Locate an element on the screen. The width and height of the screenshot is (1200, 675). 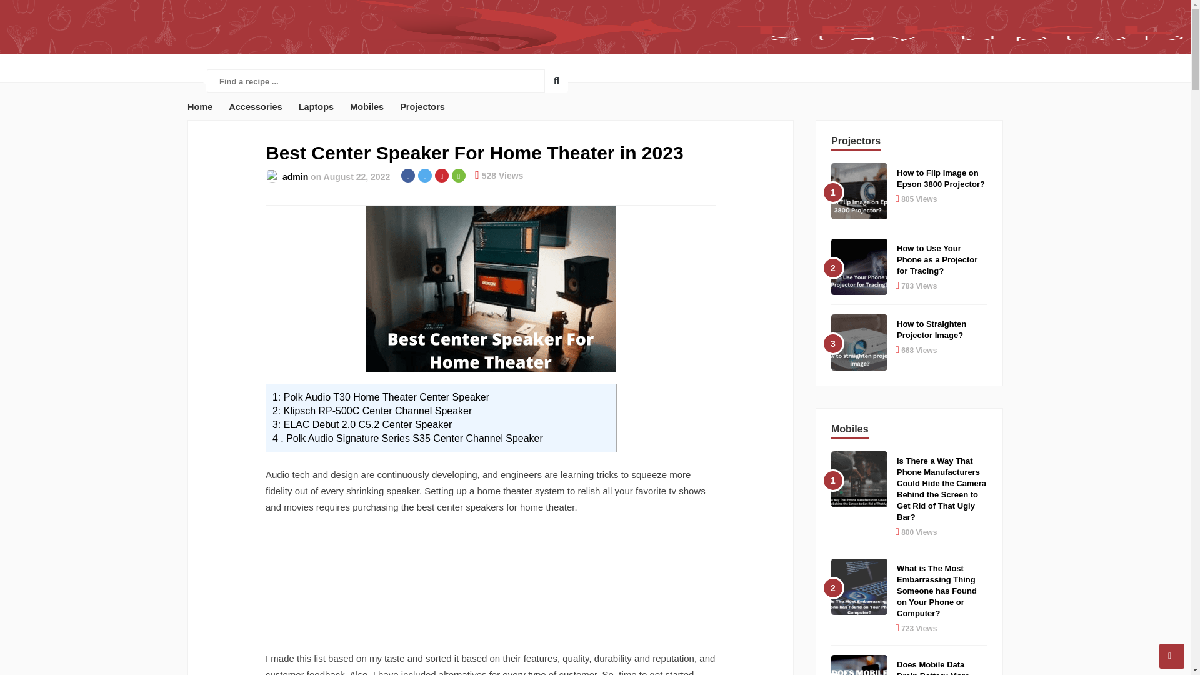
2: Klipsch RP-500C Center Channel Speaker is located at coordinates (371, 411).